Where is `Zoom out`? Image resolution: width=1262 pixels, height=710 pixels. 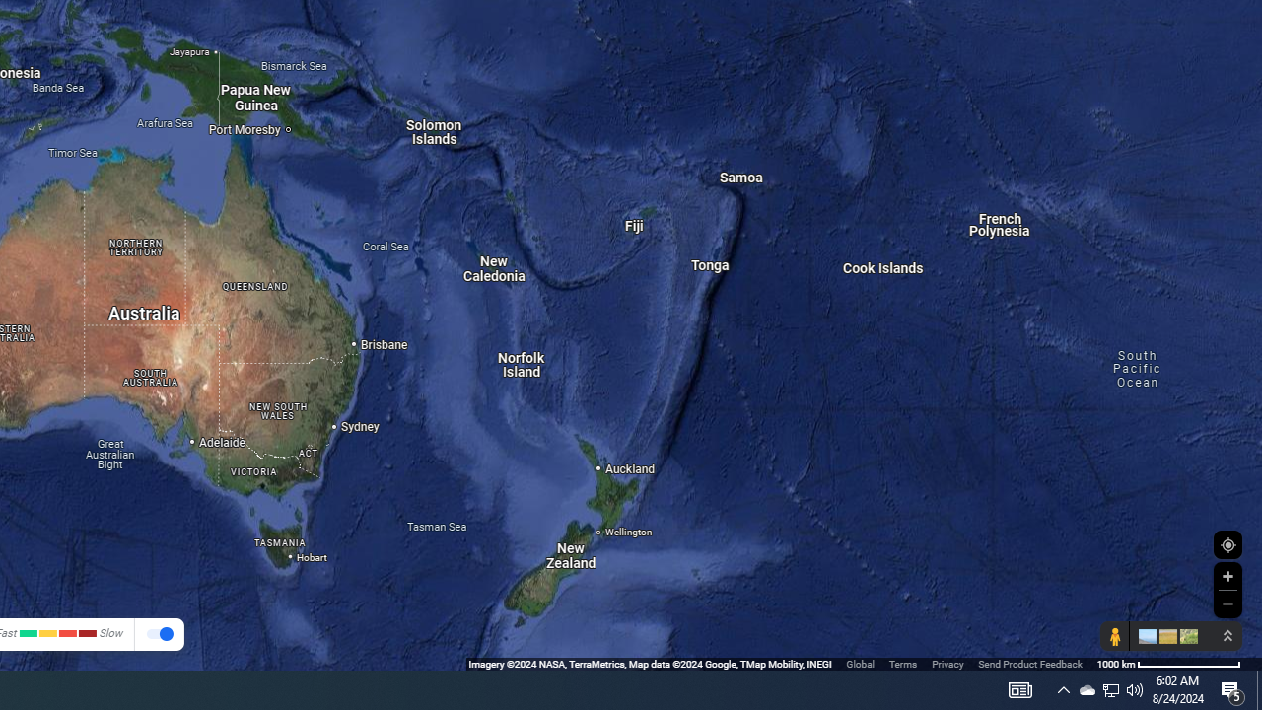
Zoom out is located at coordinates (1227, 603).